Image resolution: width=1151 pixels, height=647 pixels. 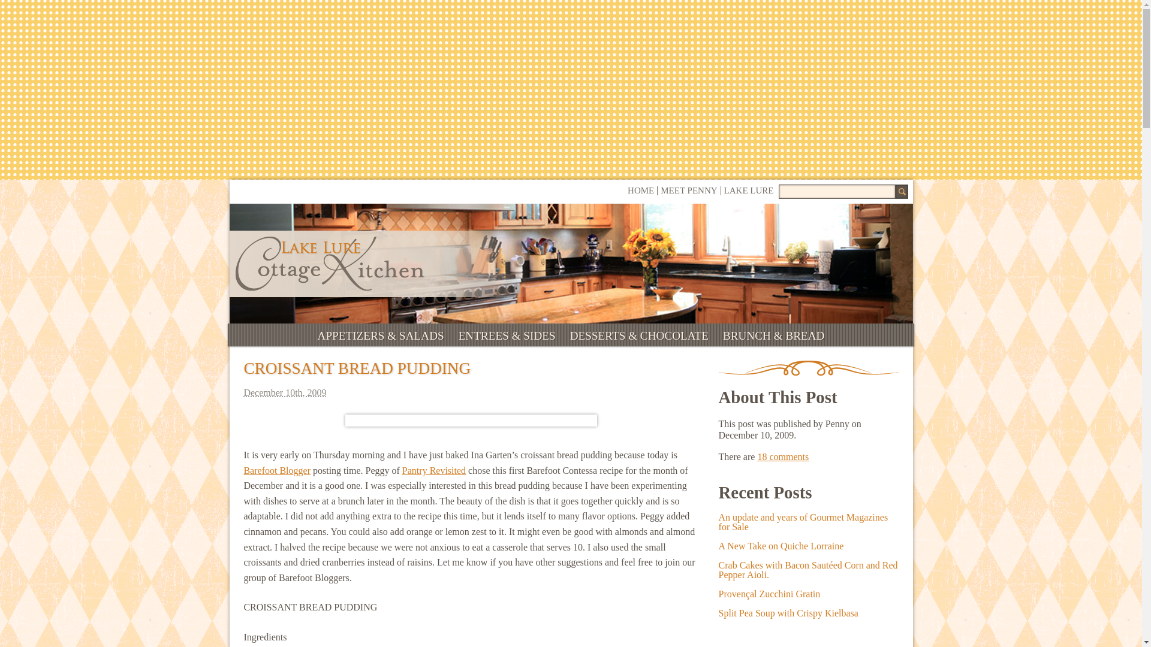 I want to click on Lake Lure Cottage Kitchen, so click(x=329, y=264).